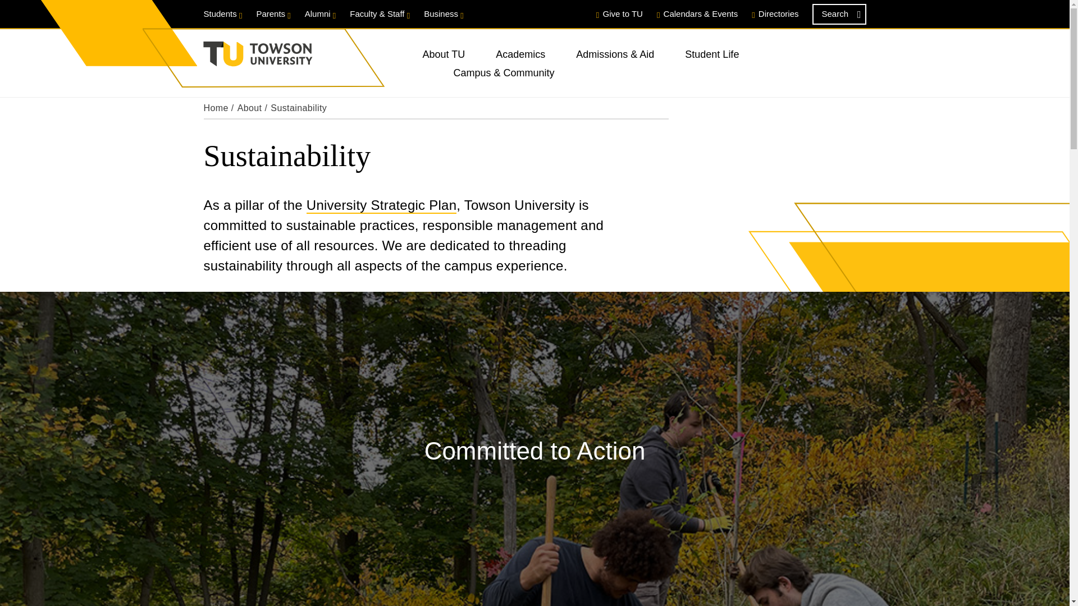 This screenshot has height=606, width=1078. What do you see at coordinates (838, 14) in the screenshot?
I see `Search` at bounding box center [838, 14].